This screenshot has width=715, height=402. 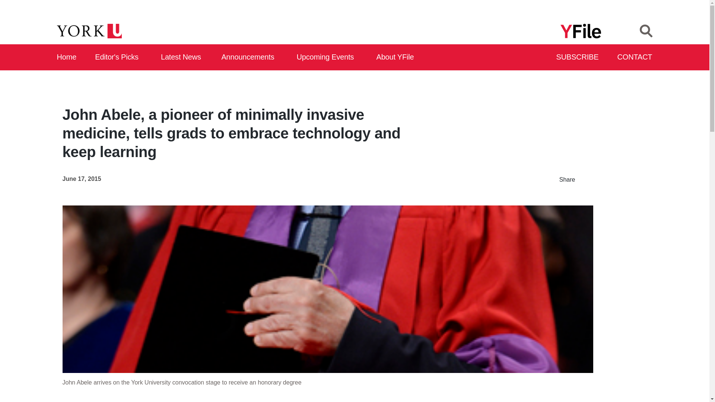 What do you see at coordinates (250, 57) in the screenshot?
I see `Announcements` at bounding box center [250, 57].